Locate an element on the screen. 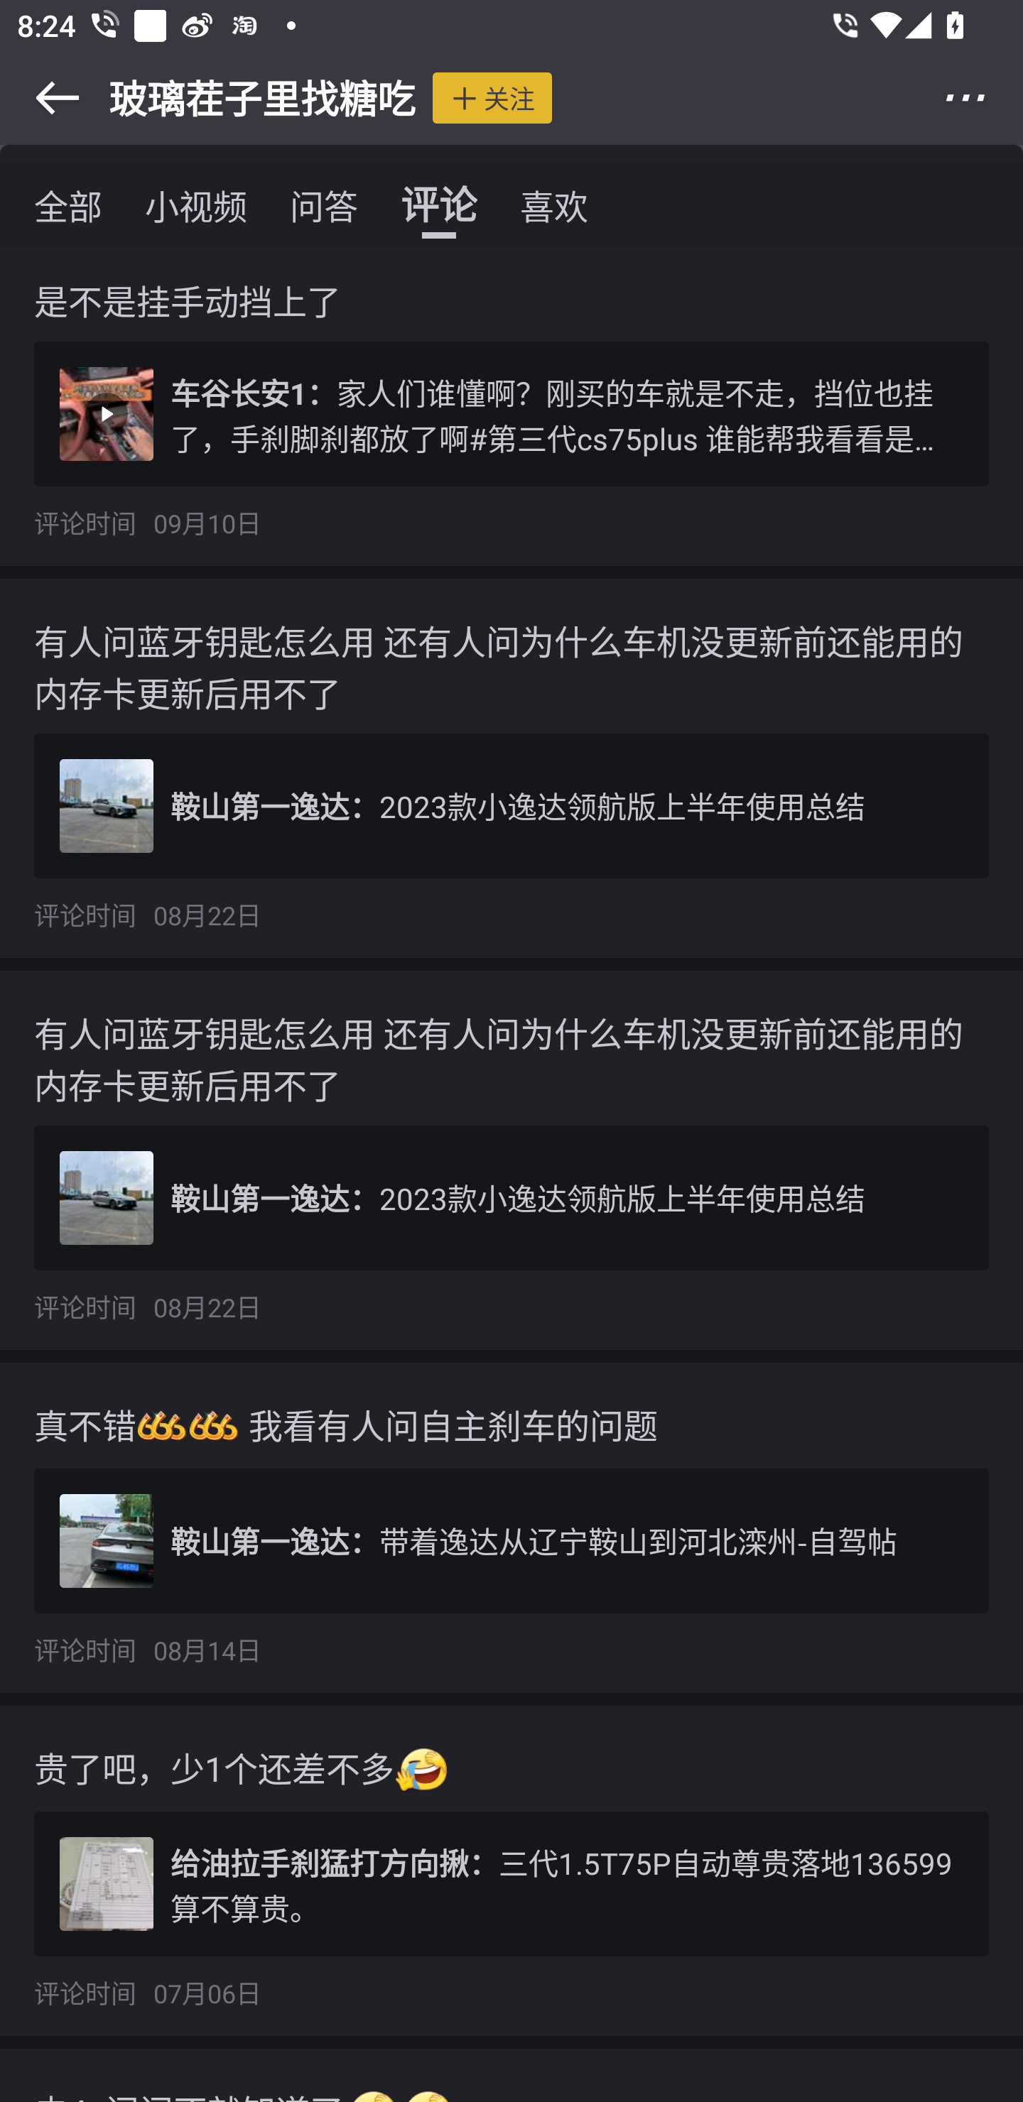 This screenshot has width=1023, height=2102.  is located at coordinates (41, 98).